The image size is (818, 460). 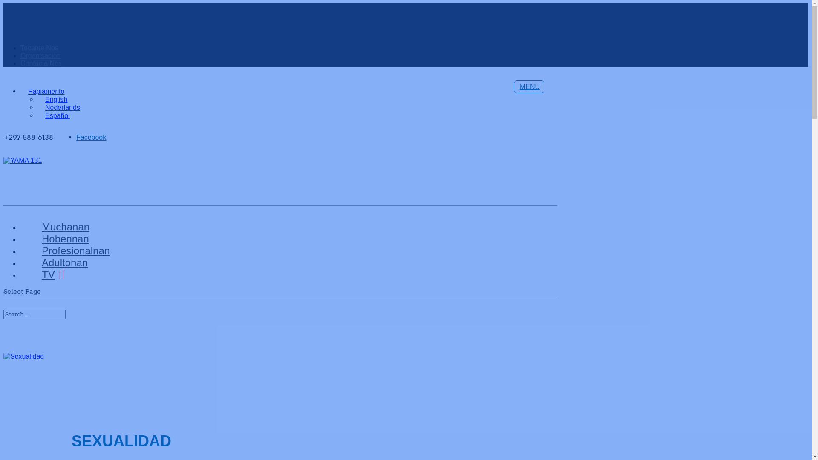 What do you see at coordinates (35, 314) in the screenshot?
I see `Search for:` at bounding box center [35, 314].